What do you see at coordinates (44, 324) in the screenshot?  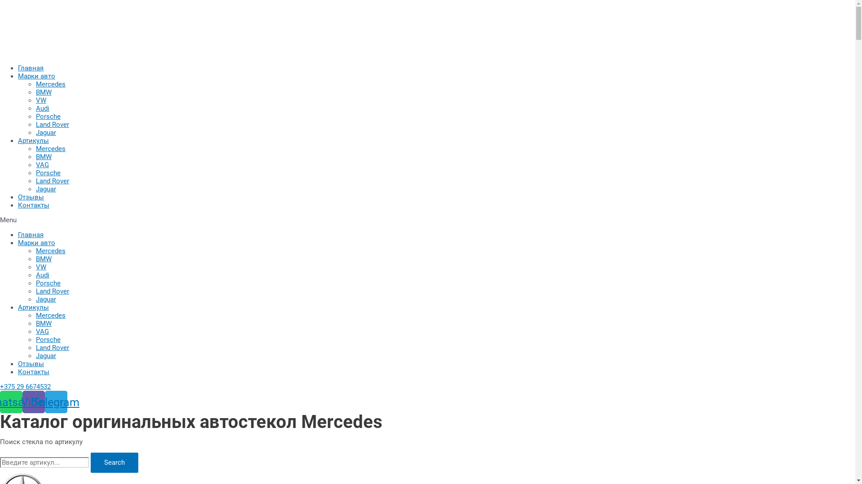 I see `BMW` at bounding box center [44, 324].